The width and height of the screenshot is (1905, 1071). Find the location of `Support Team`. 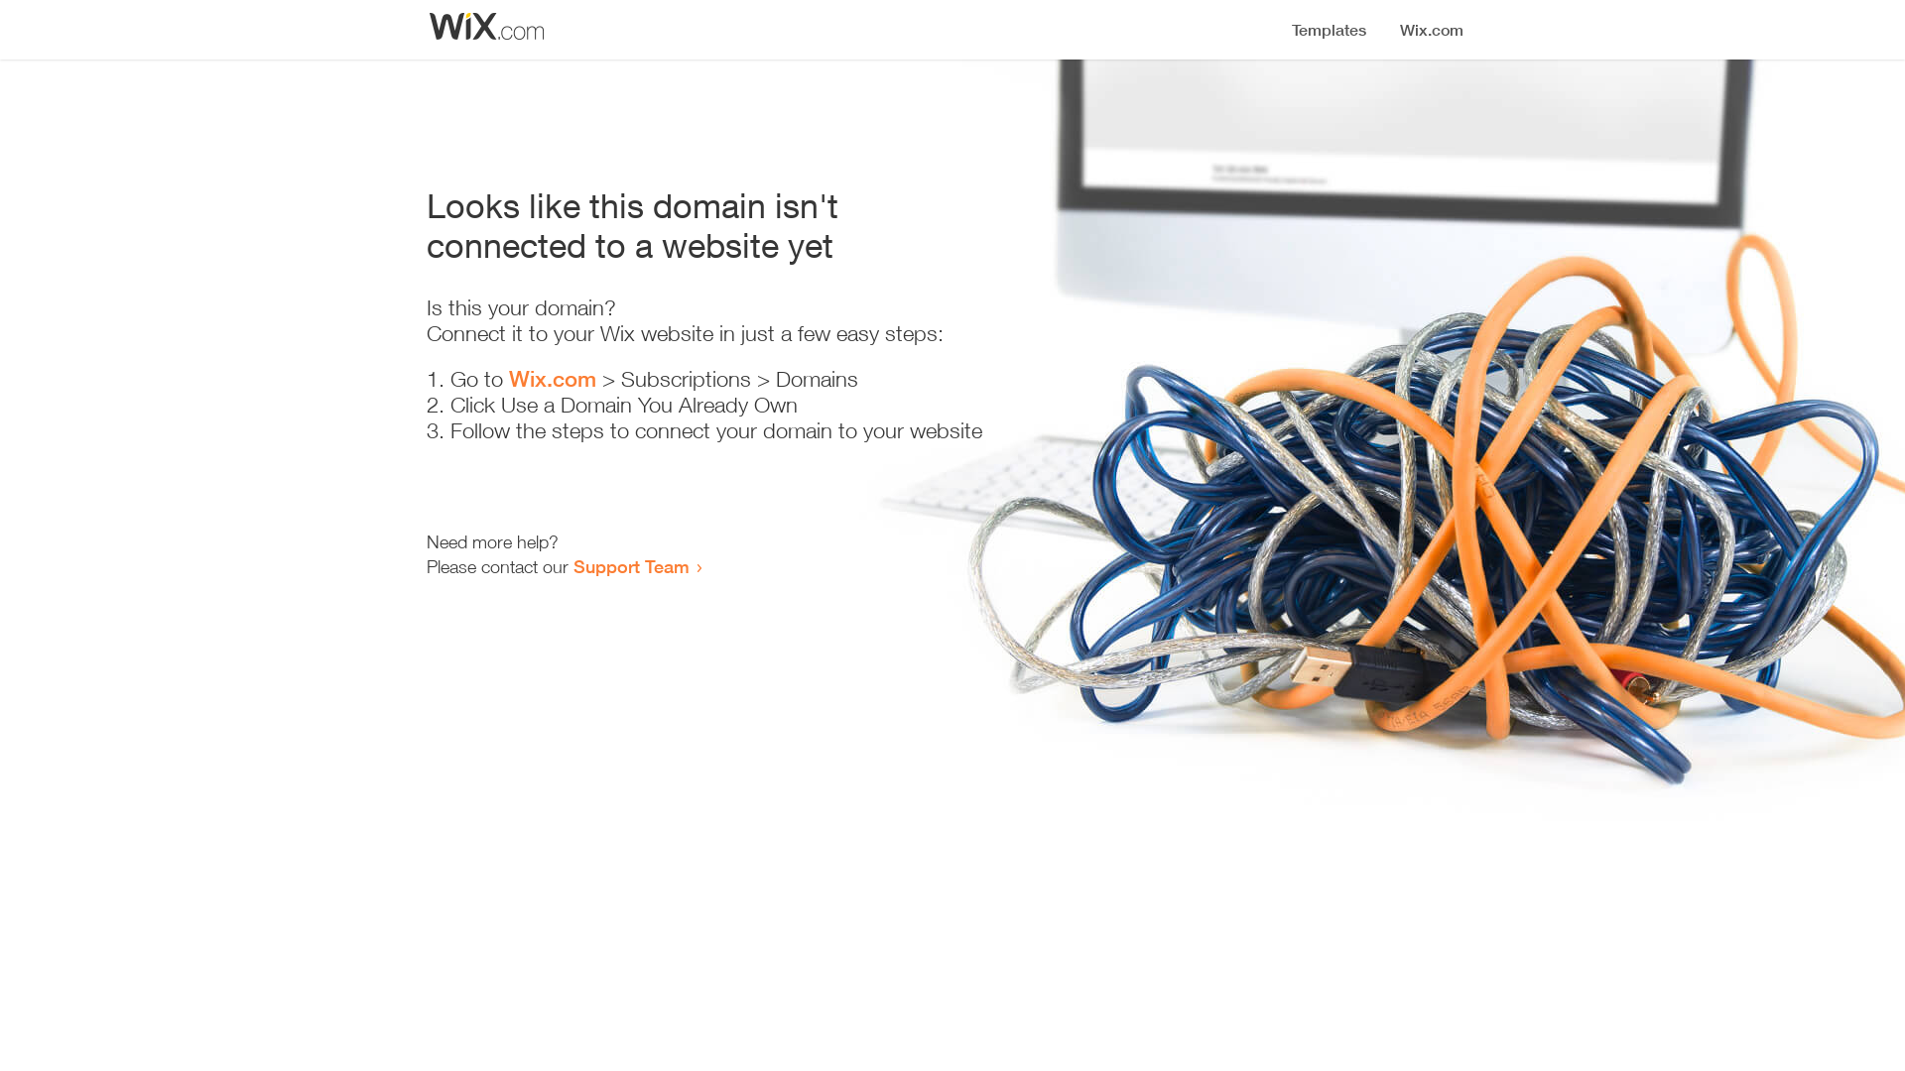

Support Team is located at coordinates (631, 566).